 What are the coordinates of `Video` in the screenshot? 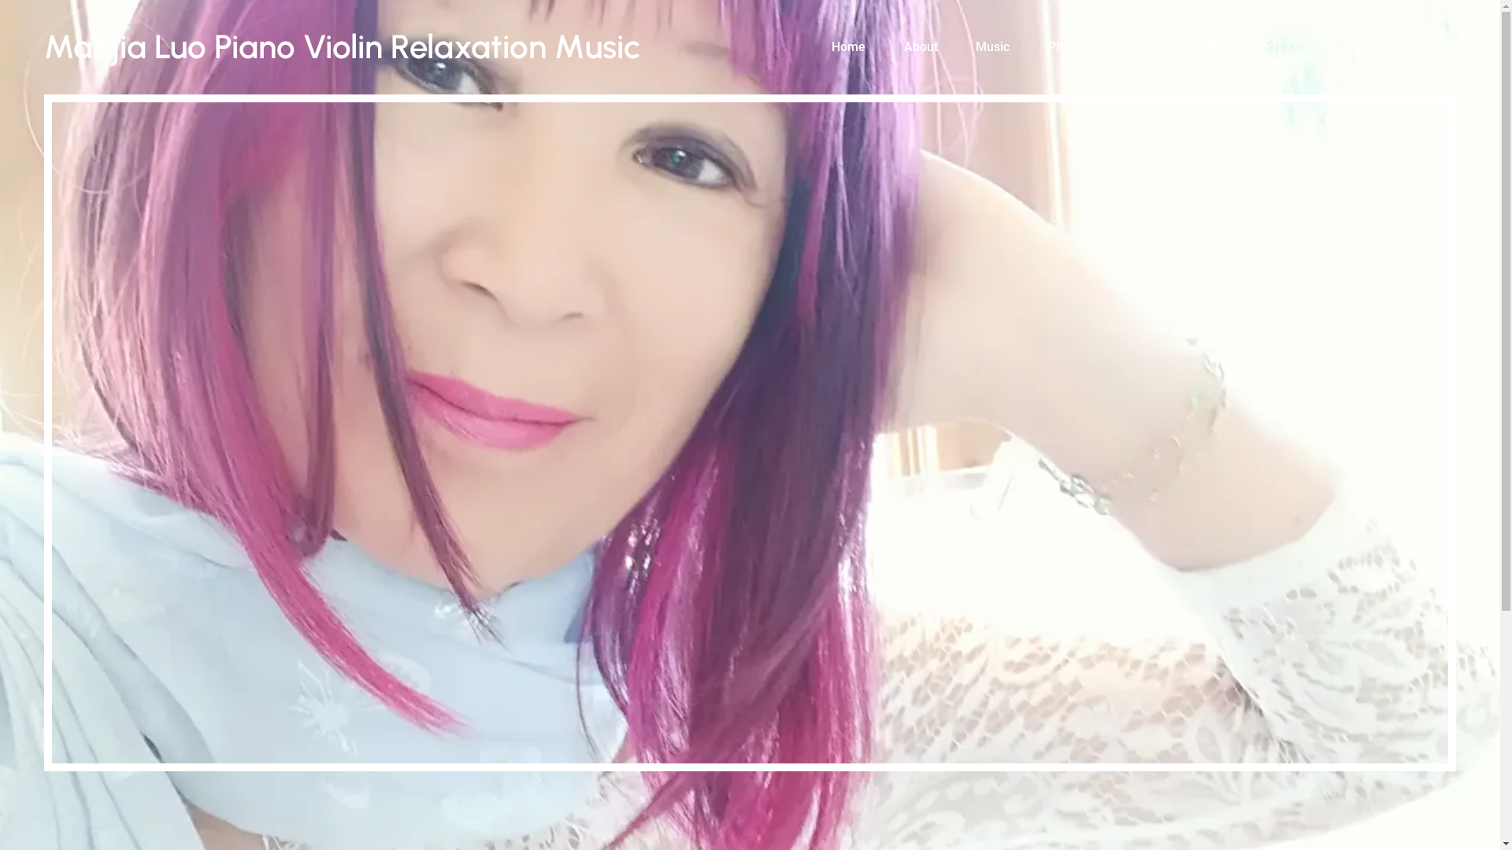 It's located at (1142, 47).